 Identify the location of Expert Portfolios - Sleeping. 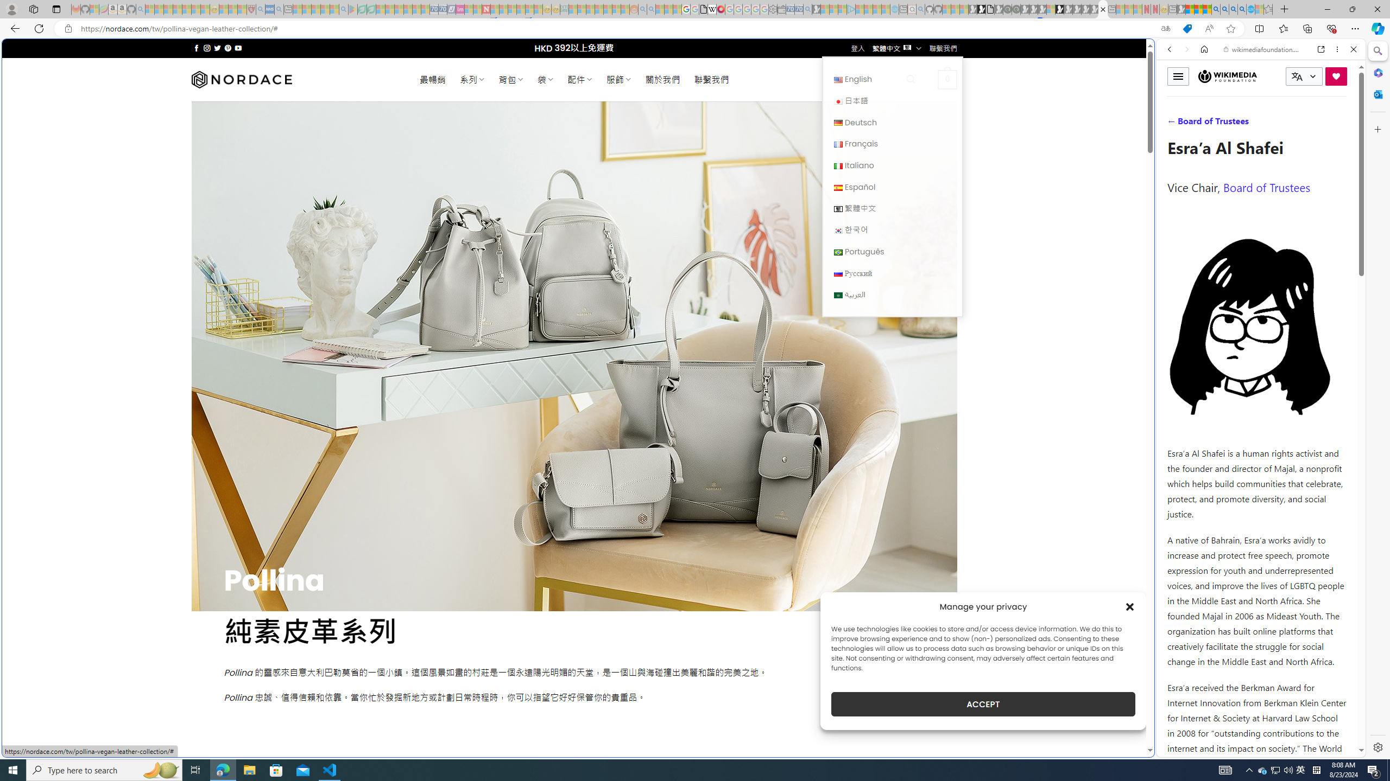
(599, 9).